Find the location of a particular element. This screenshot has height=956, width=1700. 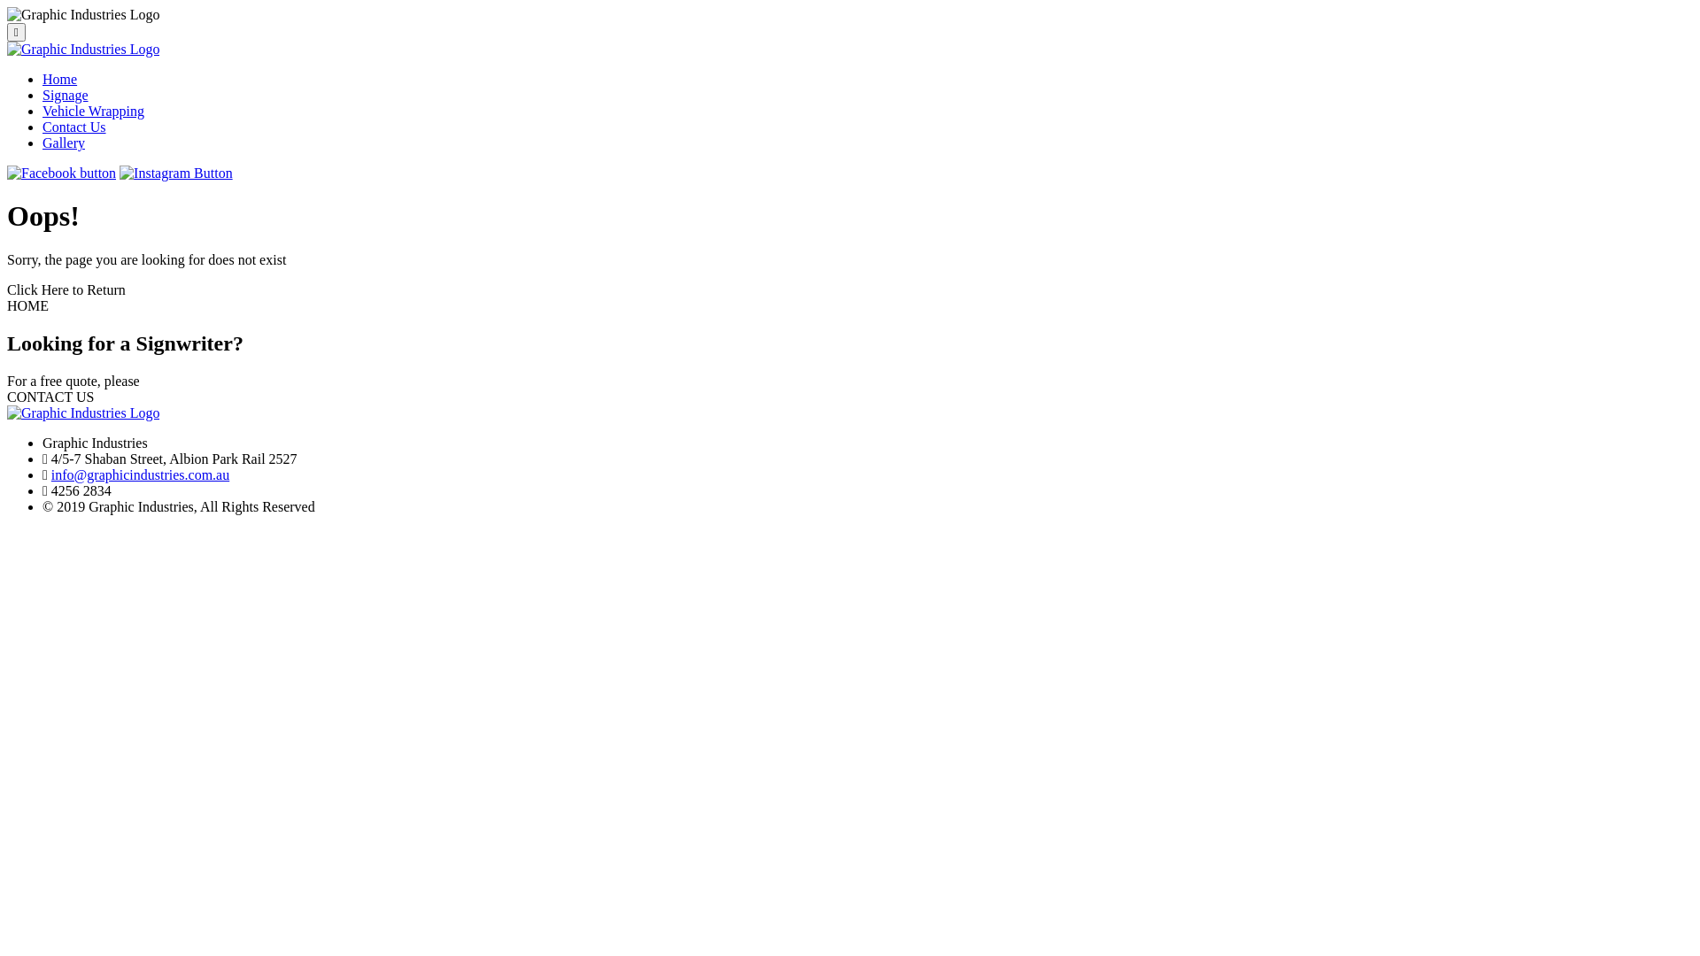

Signage is located at coordinates (66, 96).